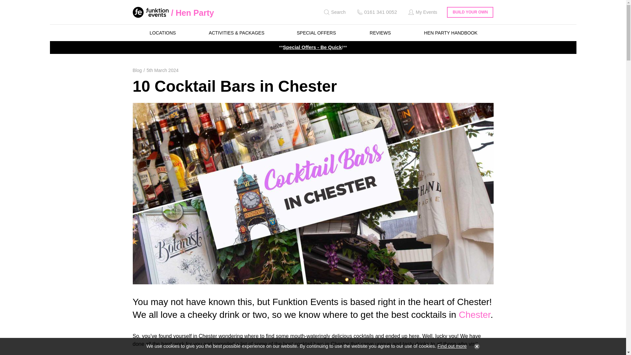 The width and height of the screenshot is (631, 355). Describe the element at coordinates (334, 12) in the screenshot. I see `Search` at that location.